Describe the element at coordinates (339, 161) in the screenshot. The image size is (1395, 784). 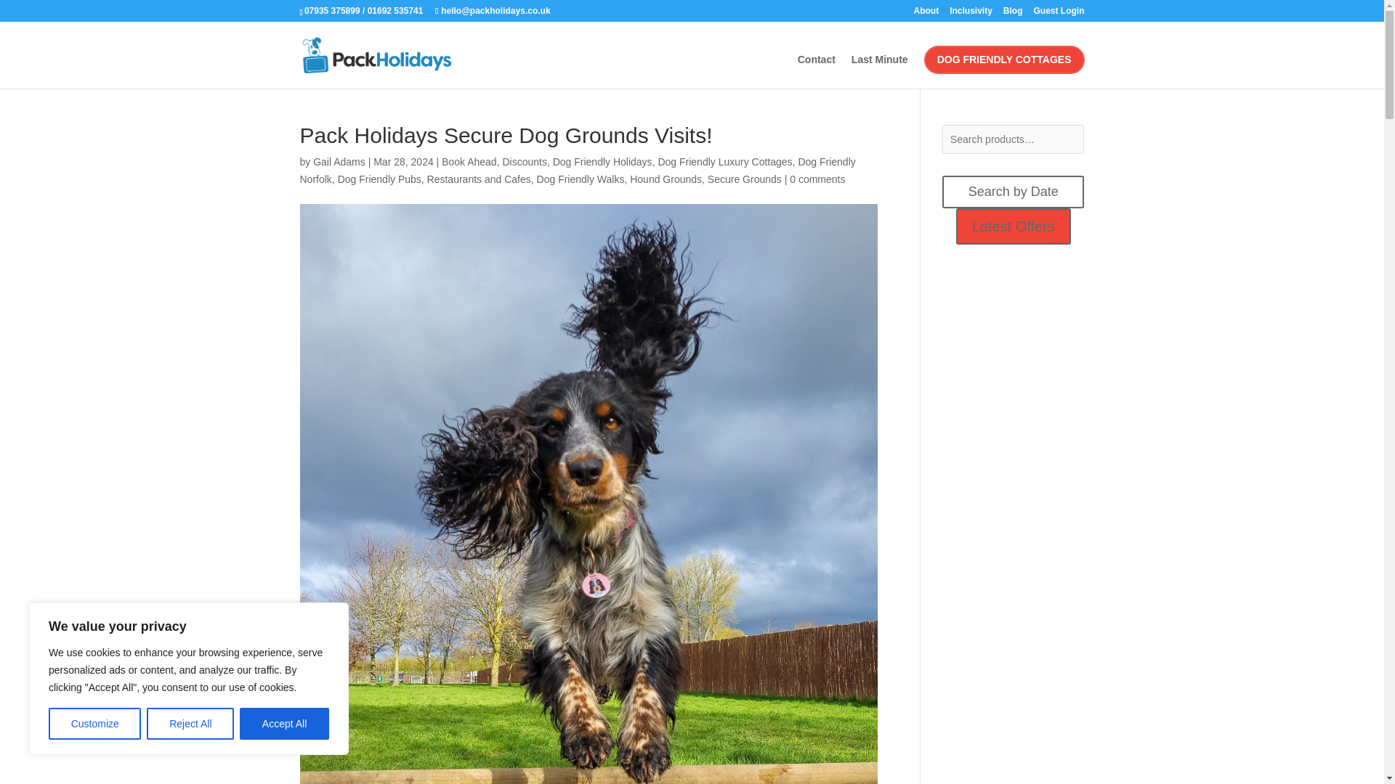
I see `Posts by Gail Adams` at that location.